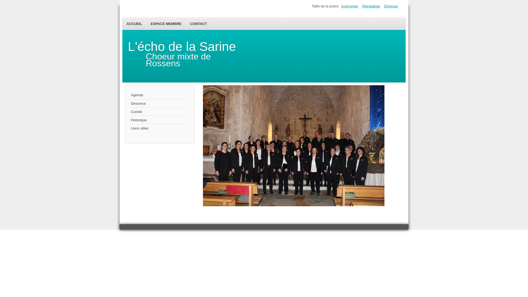 The height and width of the screenshot is (297, 528). What do you see at coordinates (391, 6) in the screenshot?
I see `Diminuer` at bounding box center [391, 6].